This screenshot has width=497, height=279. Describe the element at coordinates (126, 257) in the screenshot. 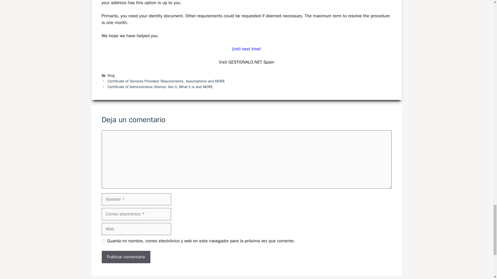

I see `Publicar comentario` at that location.